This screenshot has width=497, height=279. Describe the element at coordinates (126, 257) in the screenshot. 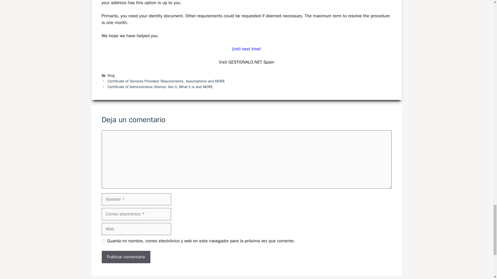

I see `Publicar comentario` at that location.